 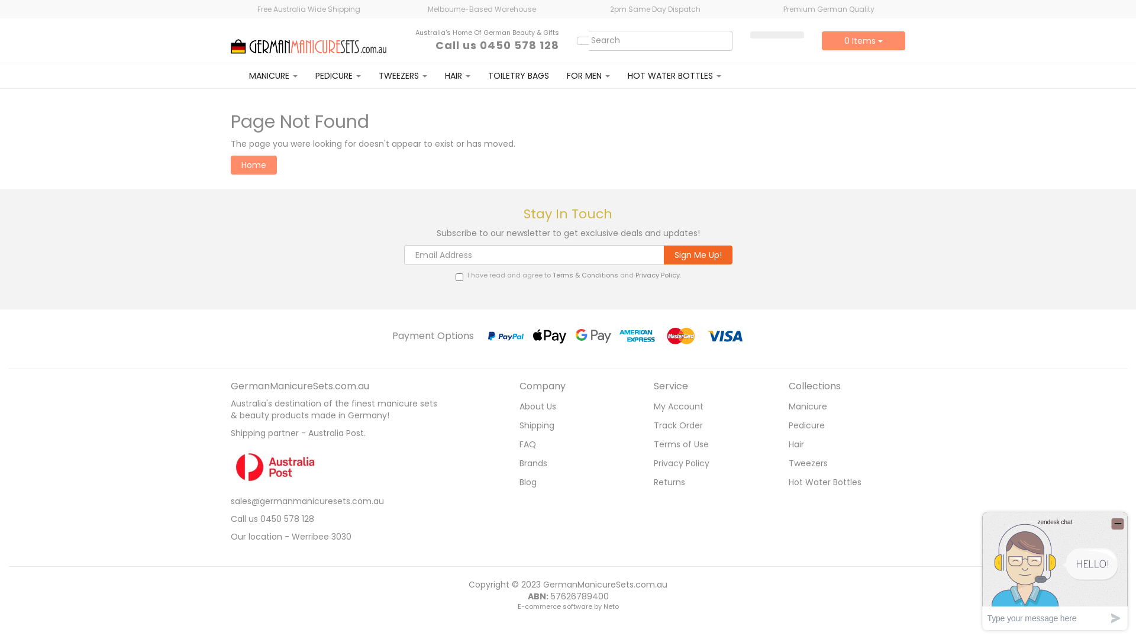 What do you see at coordinates (708, 482) in the screenshot?
I see `Returns` at bounding box center [708, 482].